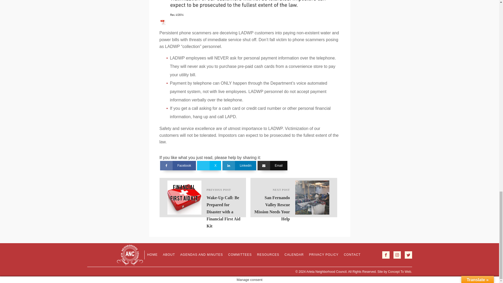  I want to click on HOME, so click(152, 255).